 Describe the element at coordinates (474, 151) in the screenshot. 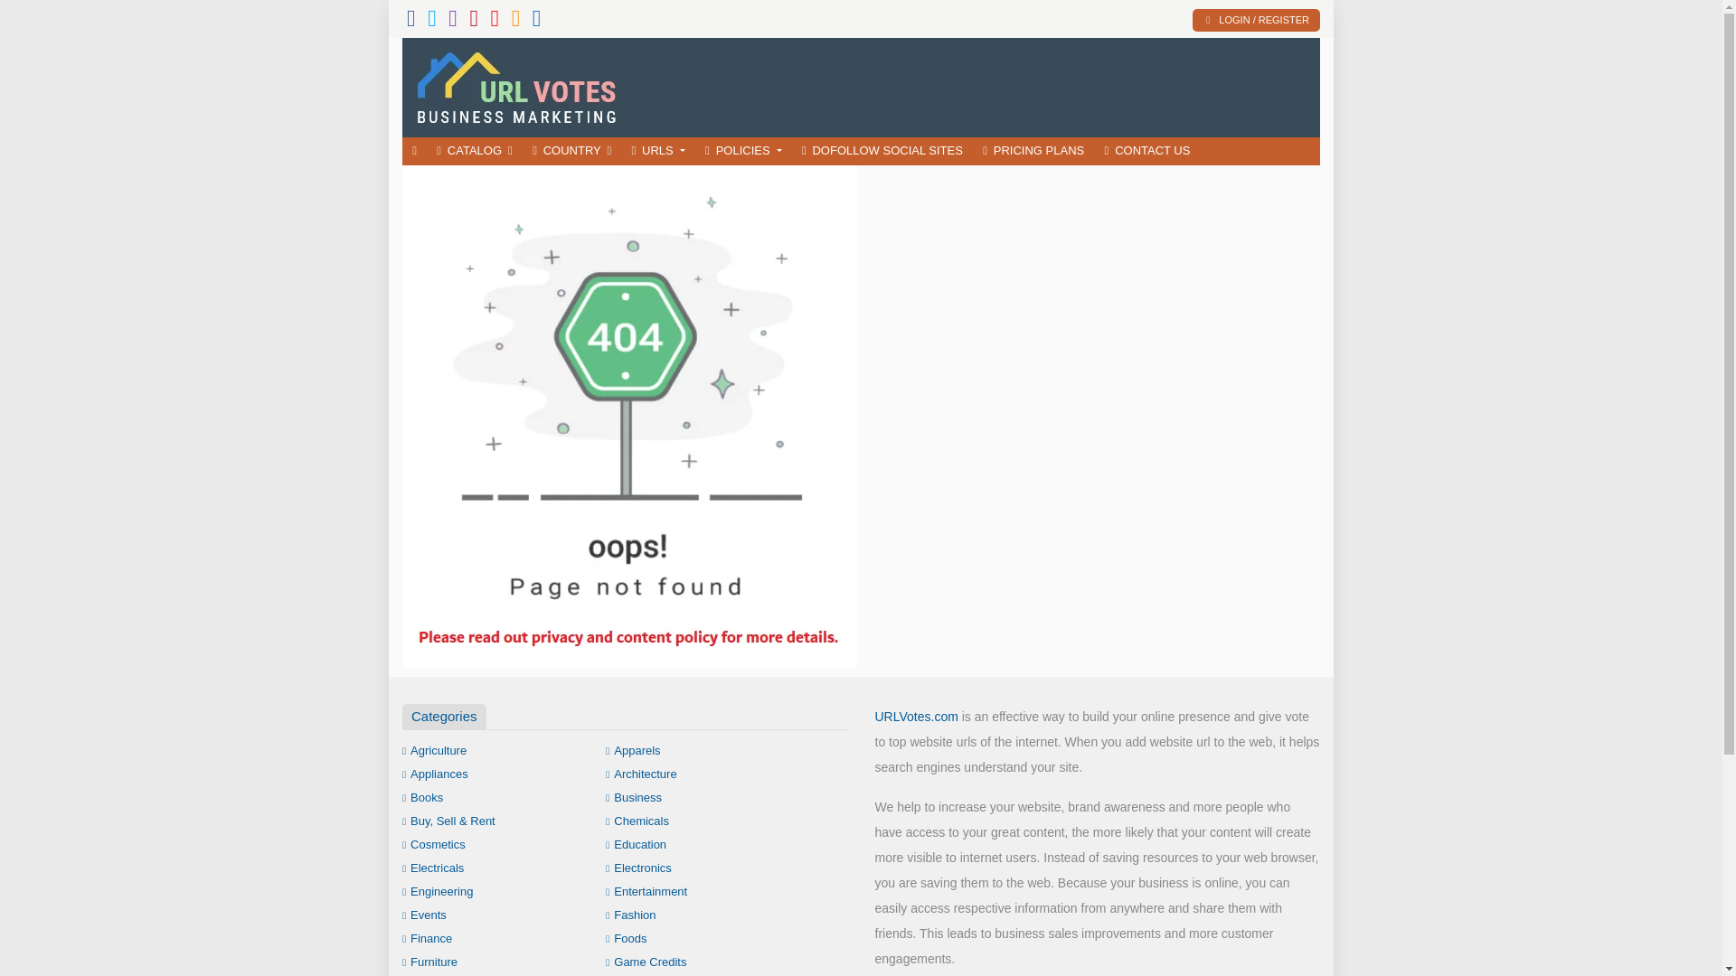

I see `CATALOG` at that location.